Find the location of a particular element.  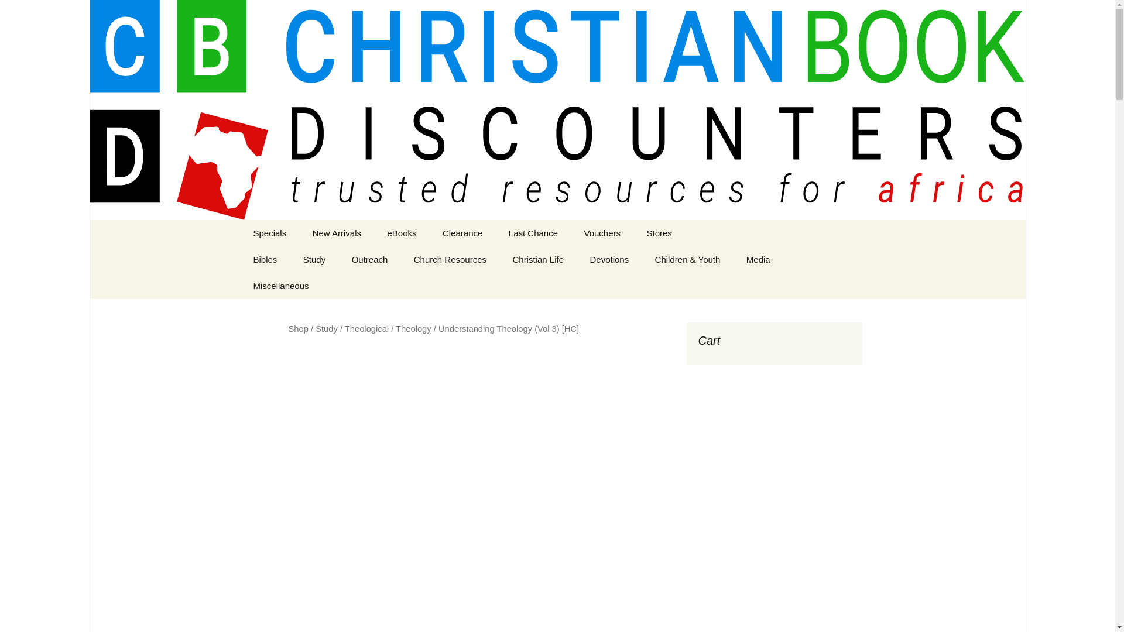

Bibles is located at coordinates (265, 259).